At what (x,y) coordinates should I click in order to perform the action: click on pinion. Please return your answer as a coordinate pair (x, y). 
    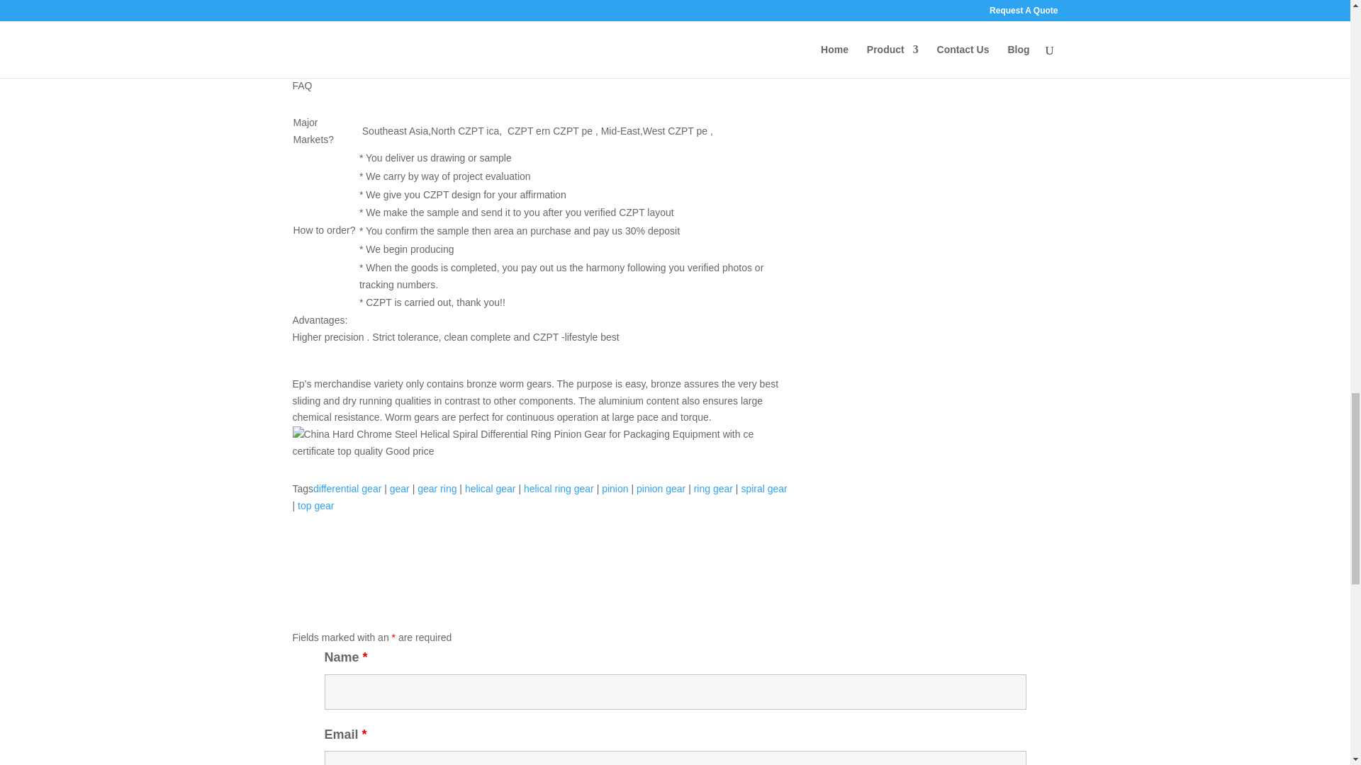
    Looking at the image, I should click on (614, 488).